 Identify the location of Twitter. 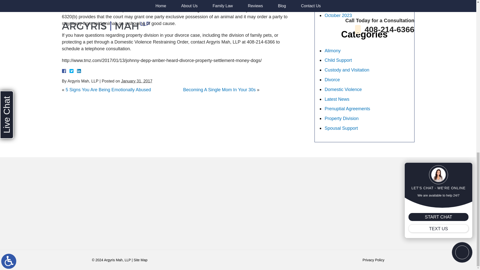
(73, 71).